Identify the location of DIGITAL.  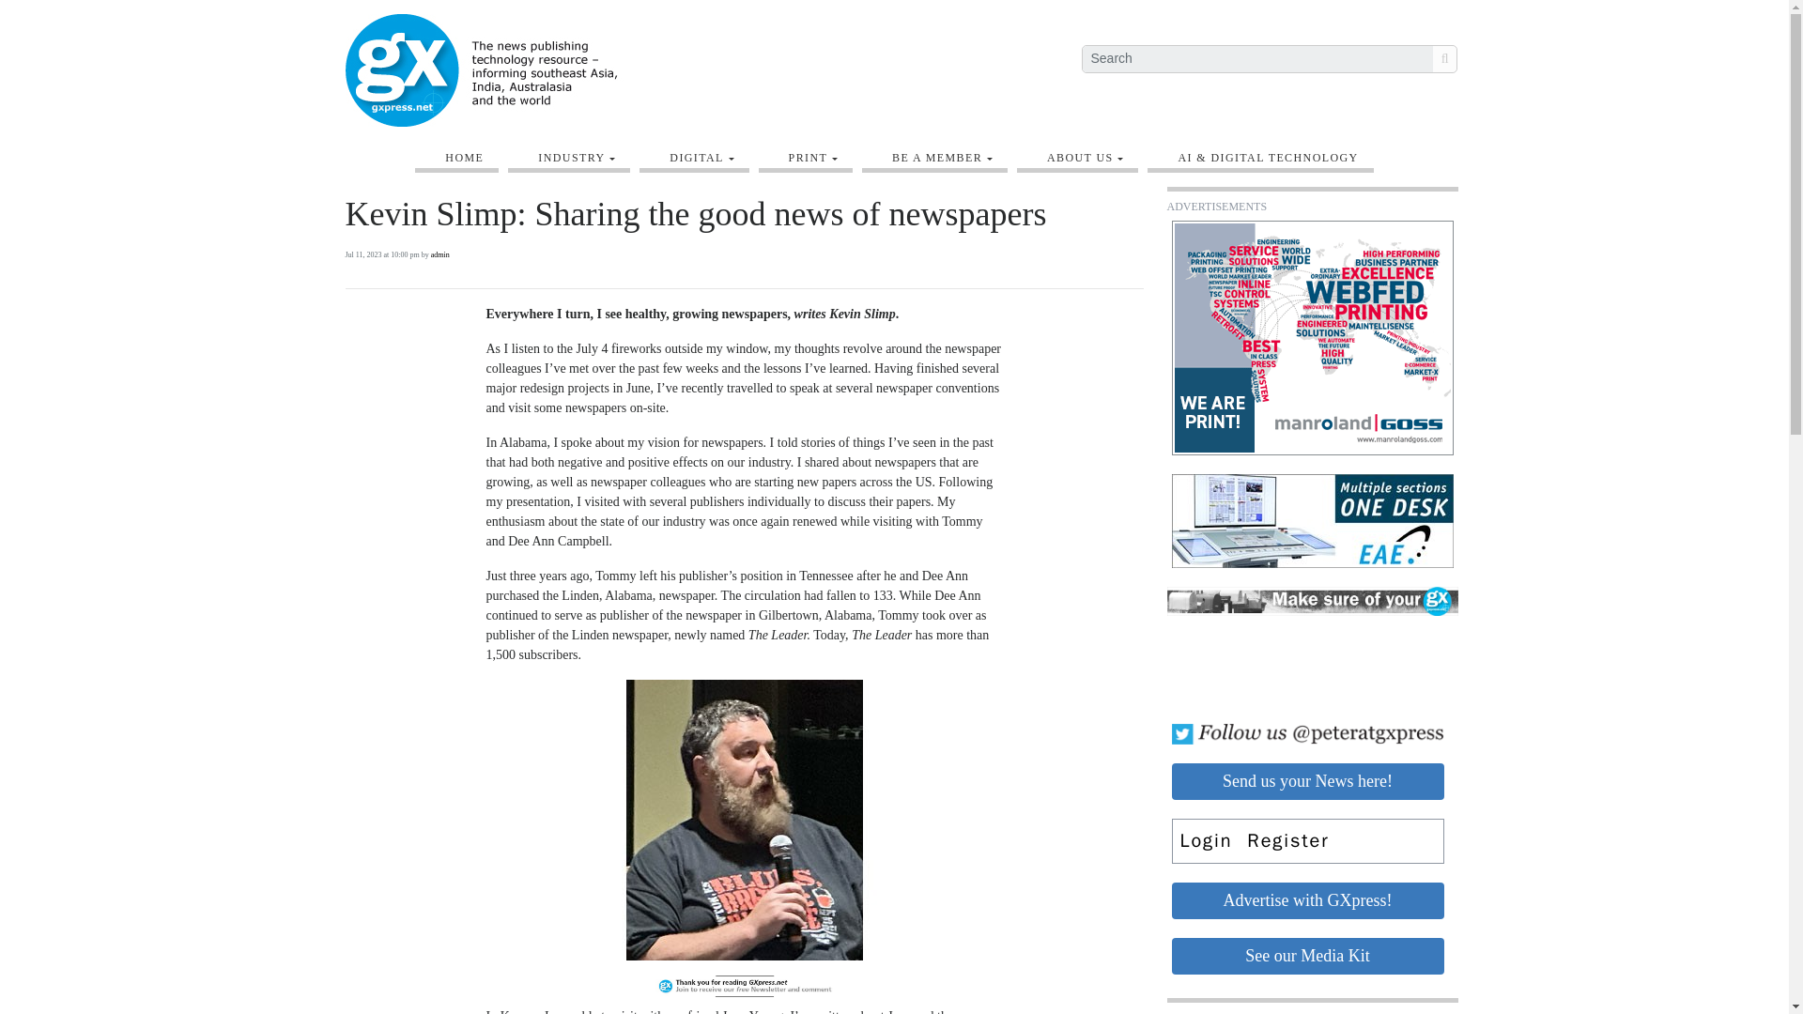
(701, 157).